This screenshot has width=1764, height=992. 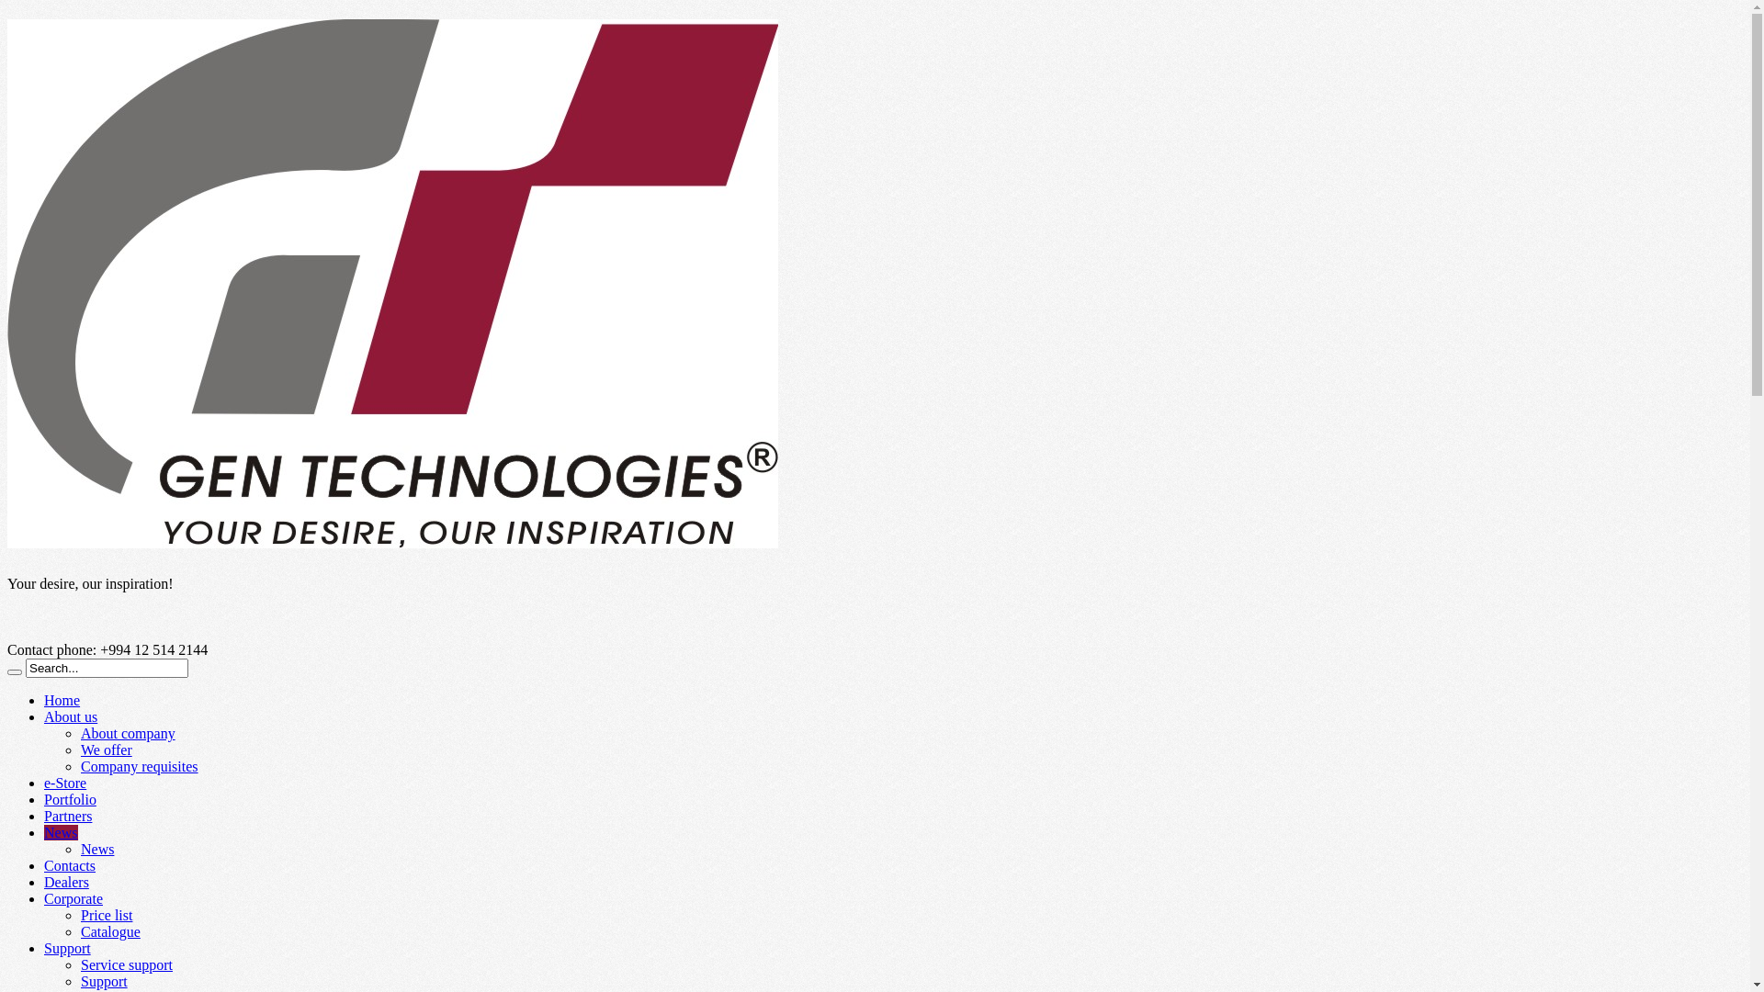 What do you see at coordinates (127, 964) in the screenshot?
I see `Service support` at bounding box center [127, 964].